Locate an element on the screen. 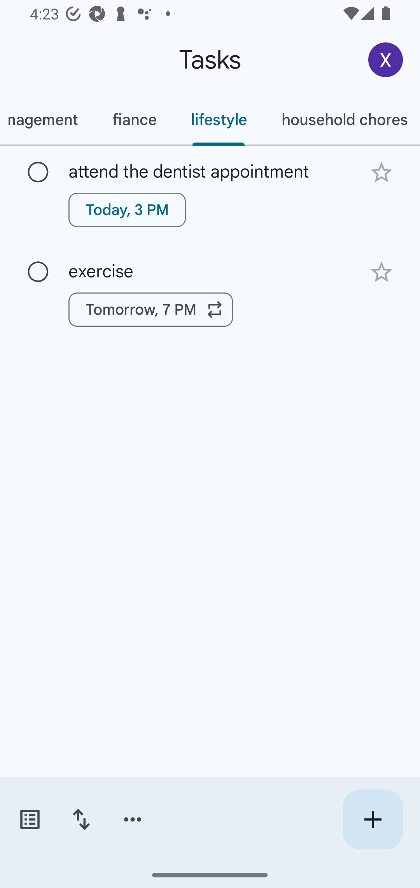 The width and height of the screenshot is (420, 888). Add star is located at coordinates (381, 172).